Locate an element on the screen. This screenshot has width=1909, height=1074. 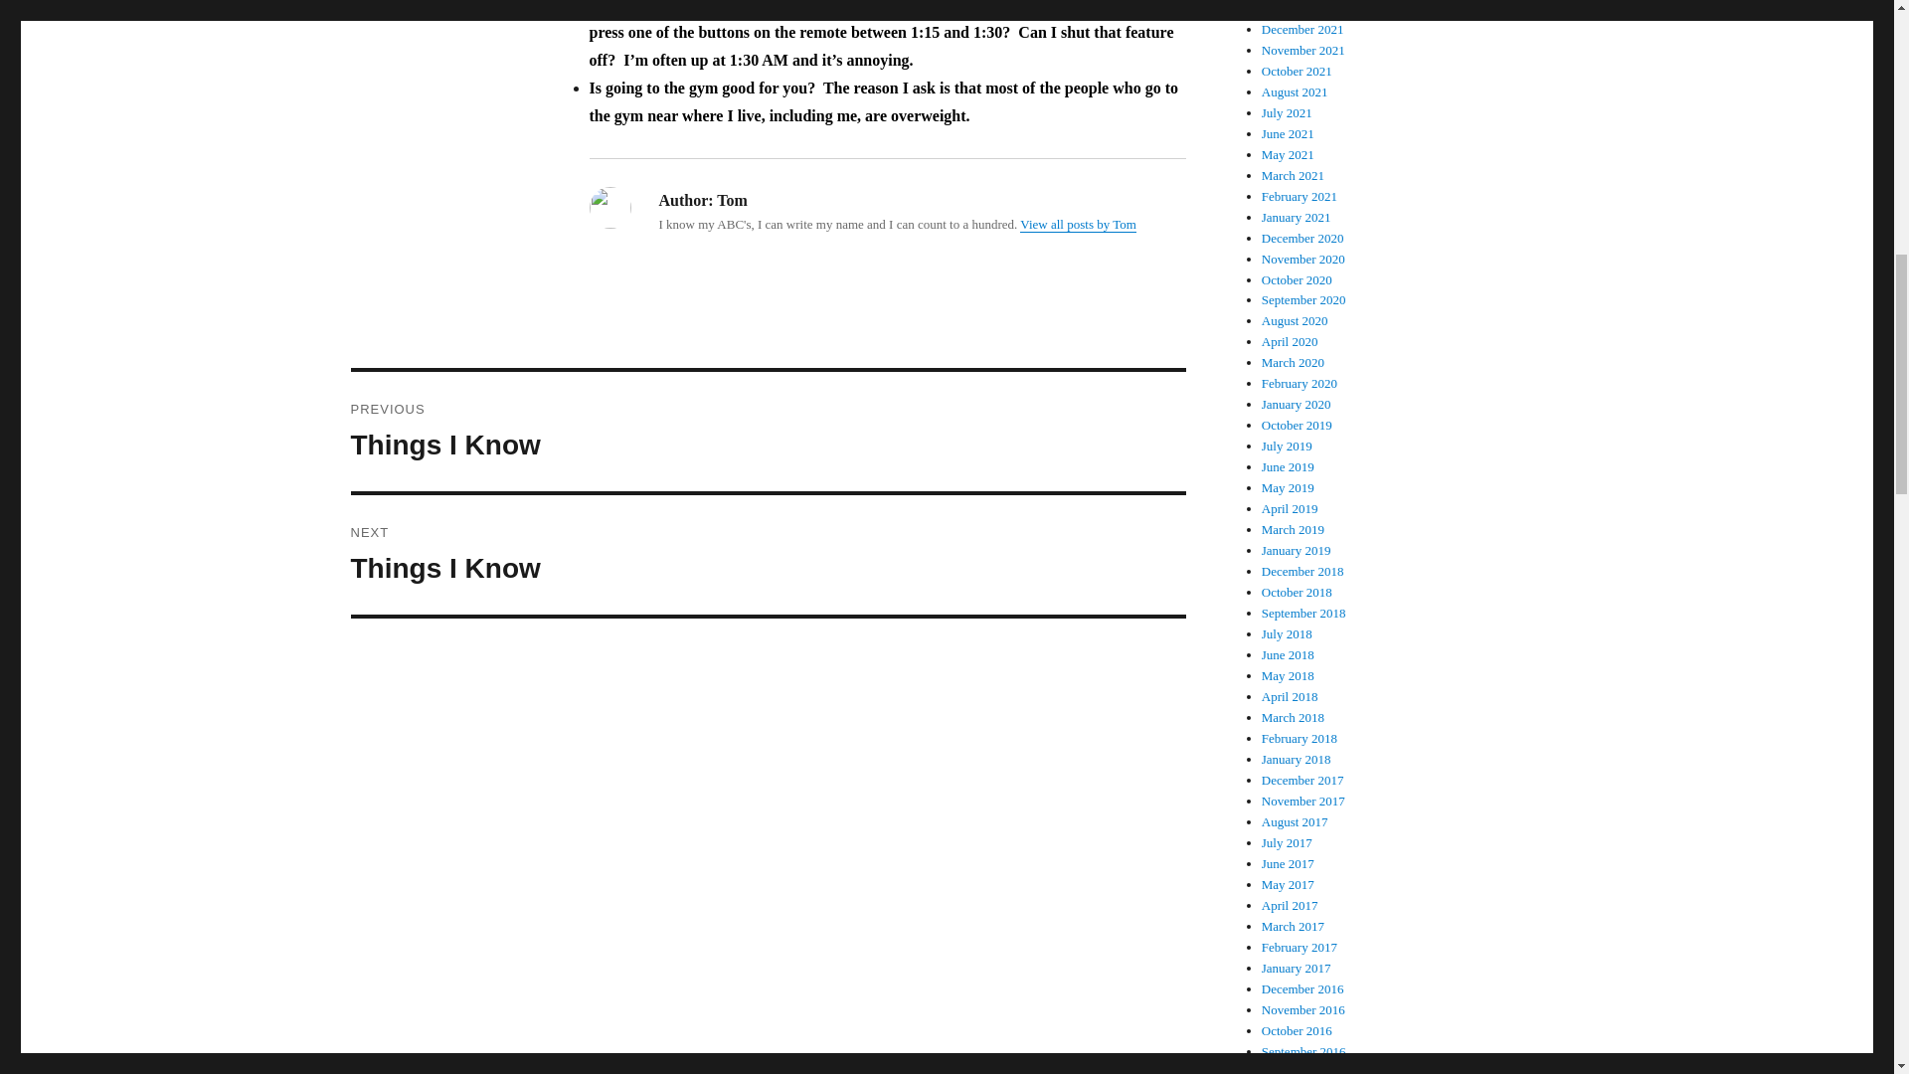
March 2021 is located at coordinates (1303, 50).